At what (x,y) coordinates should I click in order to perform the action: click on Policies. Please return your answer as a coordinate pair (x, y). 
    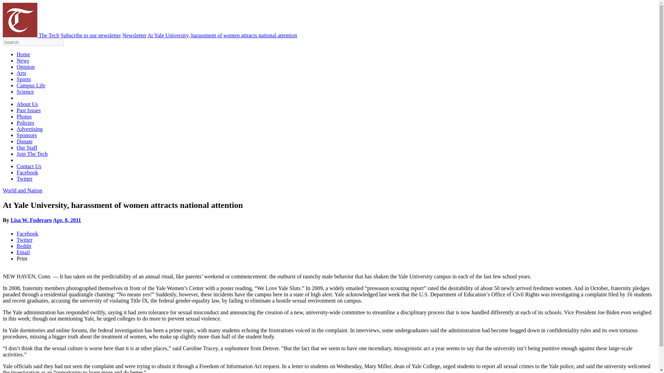
    Looking at the image, I should click on (26, 122).